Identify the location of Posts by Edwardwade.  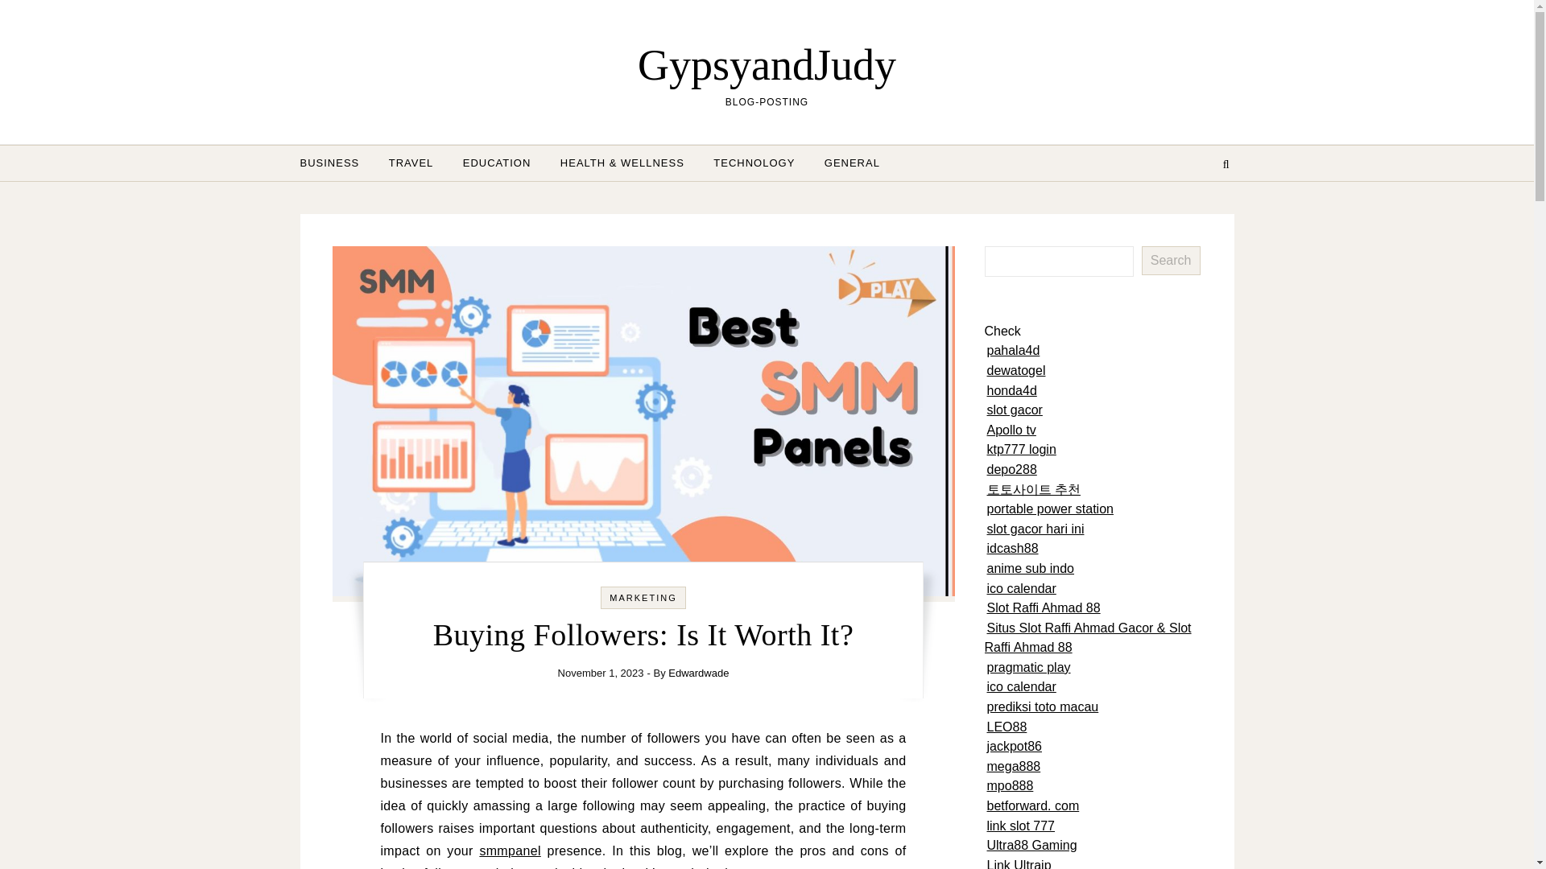
(697, 673).